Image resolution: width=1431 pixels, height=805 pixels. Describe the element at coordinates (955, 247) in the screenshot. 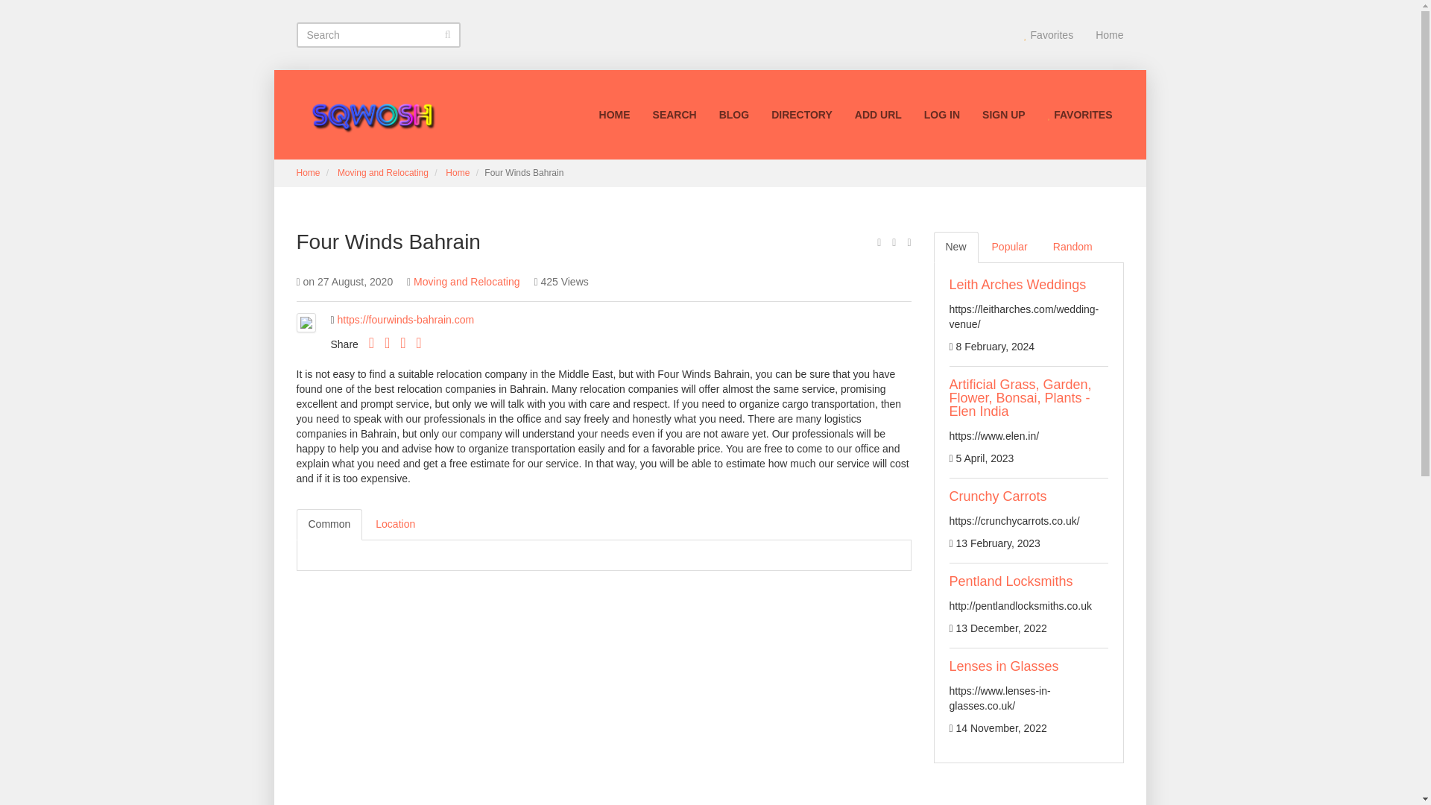

I see `New` at that location.